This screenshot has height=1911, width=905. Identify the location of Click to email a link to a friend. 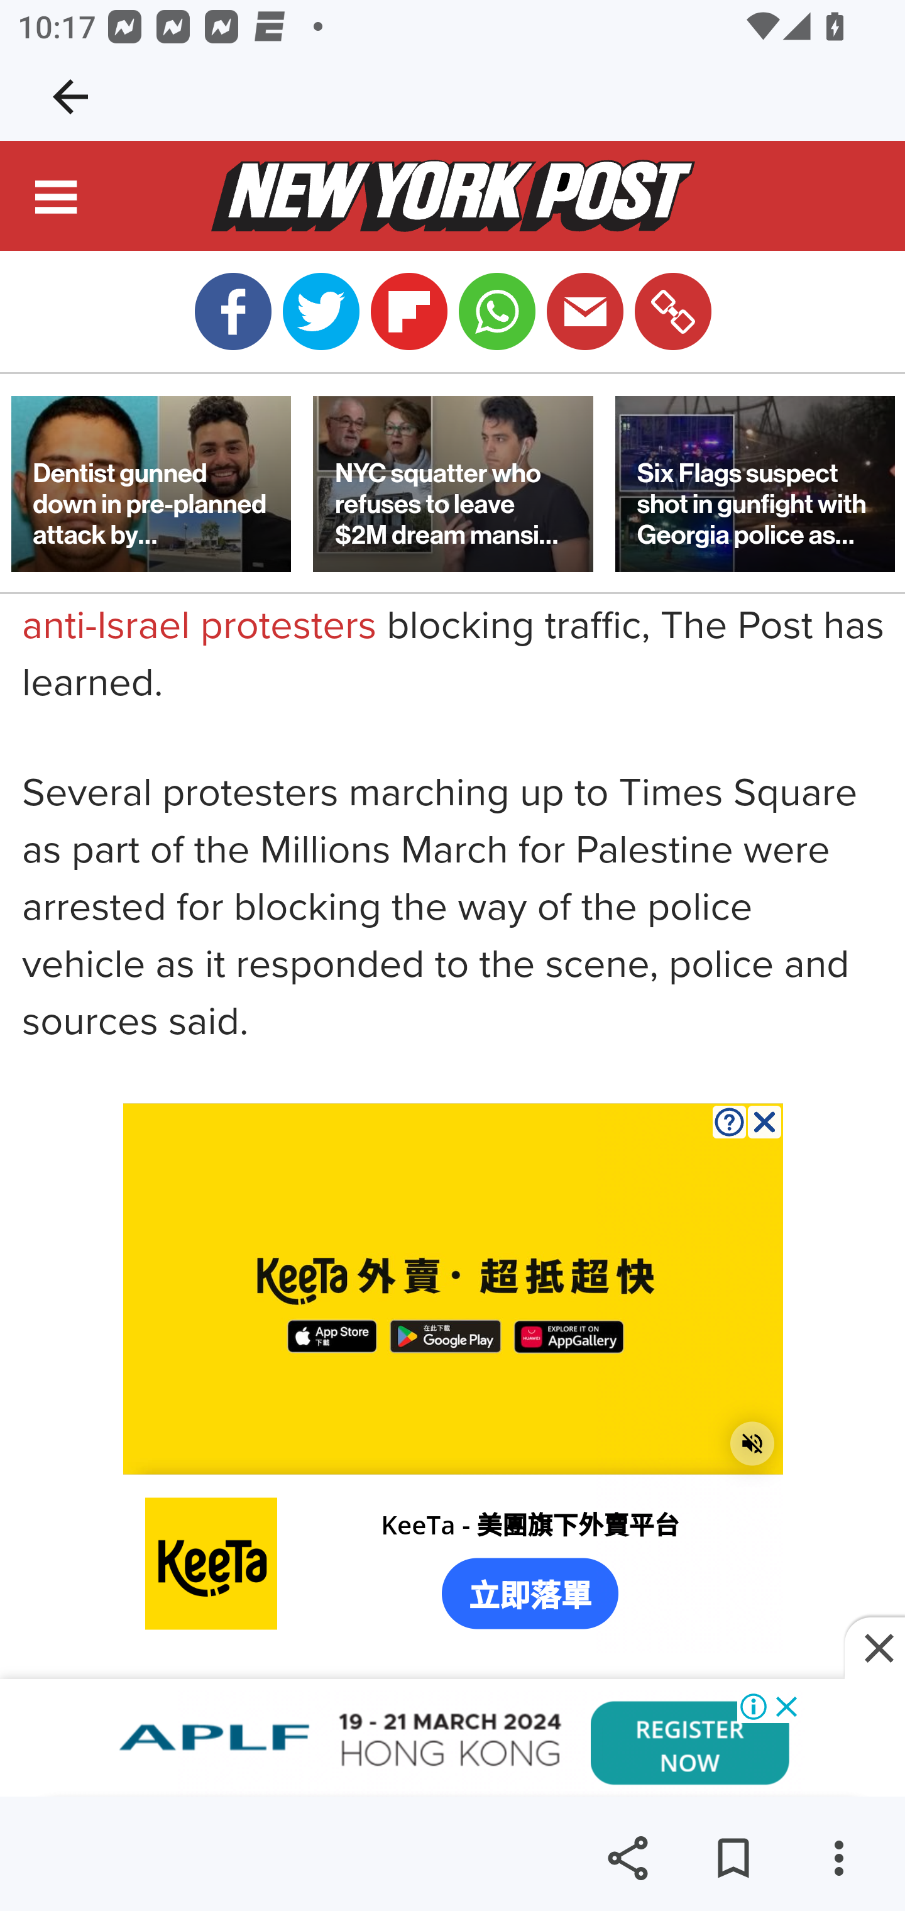
(584, 312).